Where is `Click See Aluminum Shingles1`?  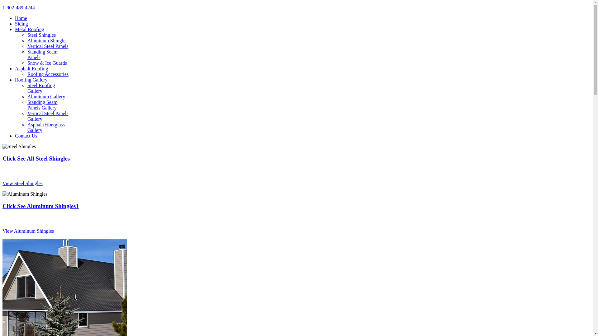
Click See Aluminum Shingles1 is located at coordinates (40, 206).